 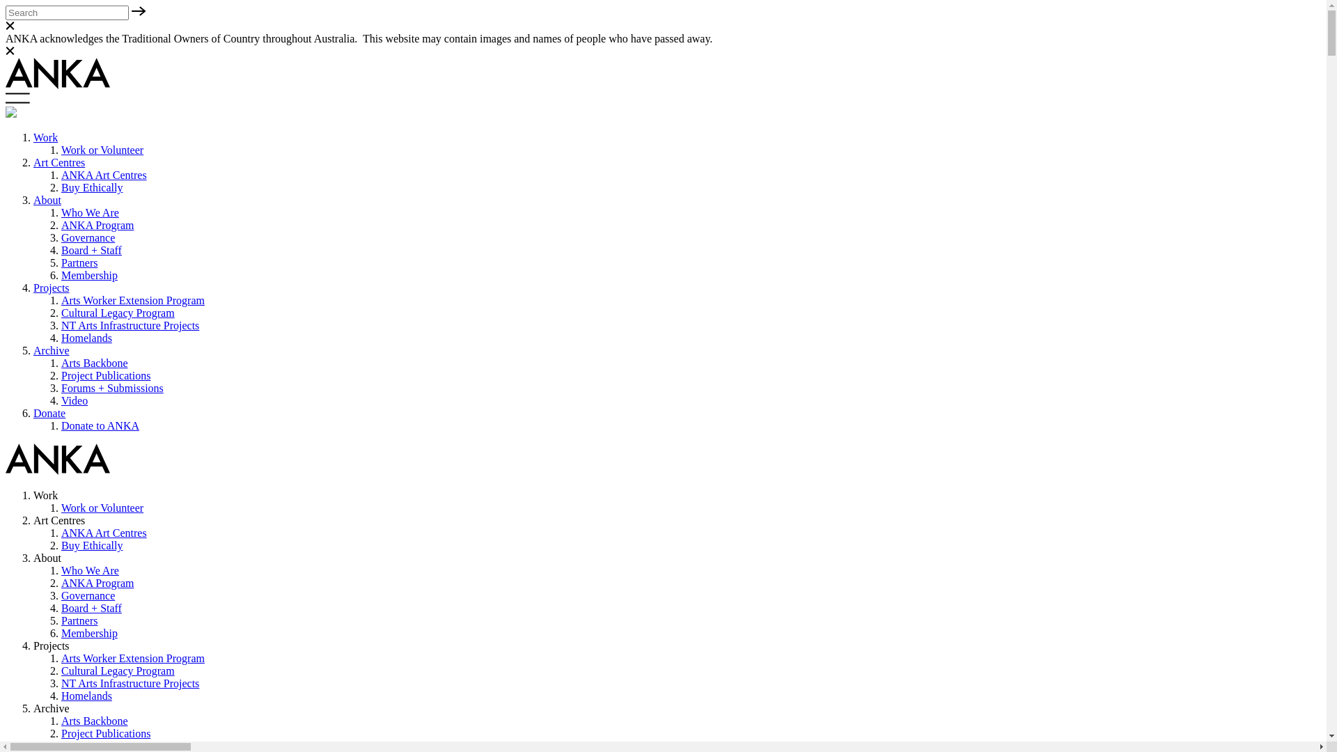 What do you see at coordinates (52, 288) in the screenshot?
I see `Projects` at bounding box center [52, 288].